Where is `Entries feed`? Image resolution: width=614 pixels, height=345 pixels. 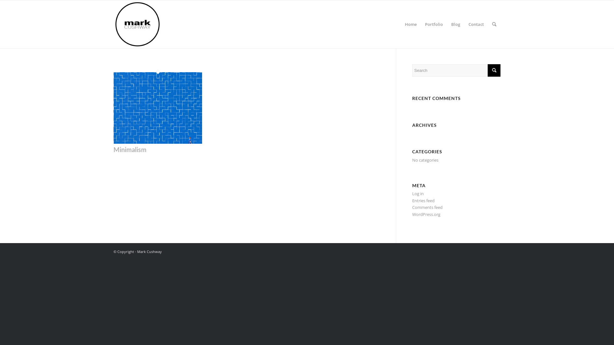
Entries feed is located at coordinates (423, 201).